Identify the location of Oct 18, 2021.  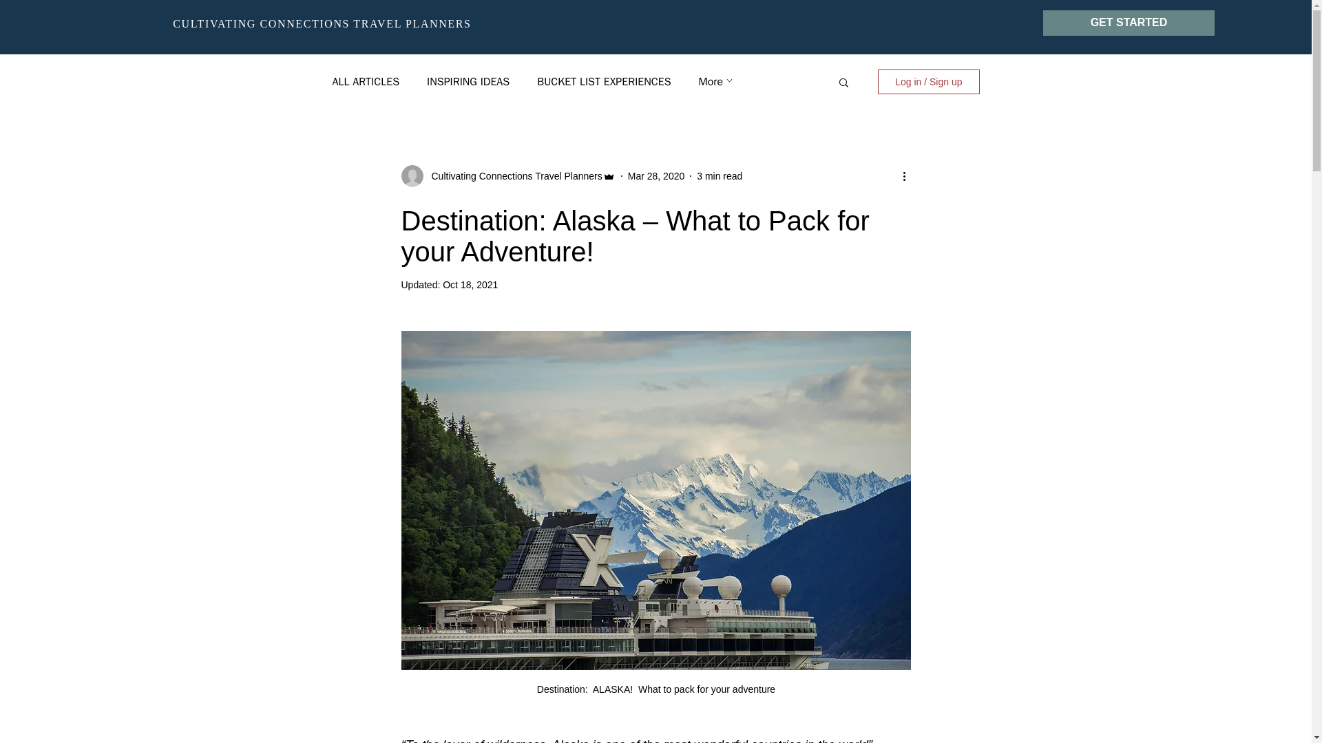
(470, 285).